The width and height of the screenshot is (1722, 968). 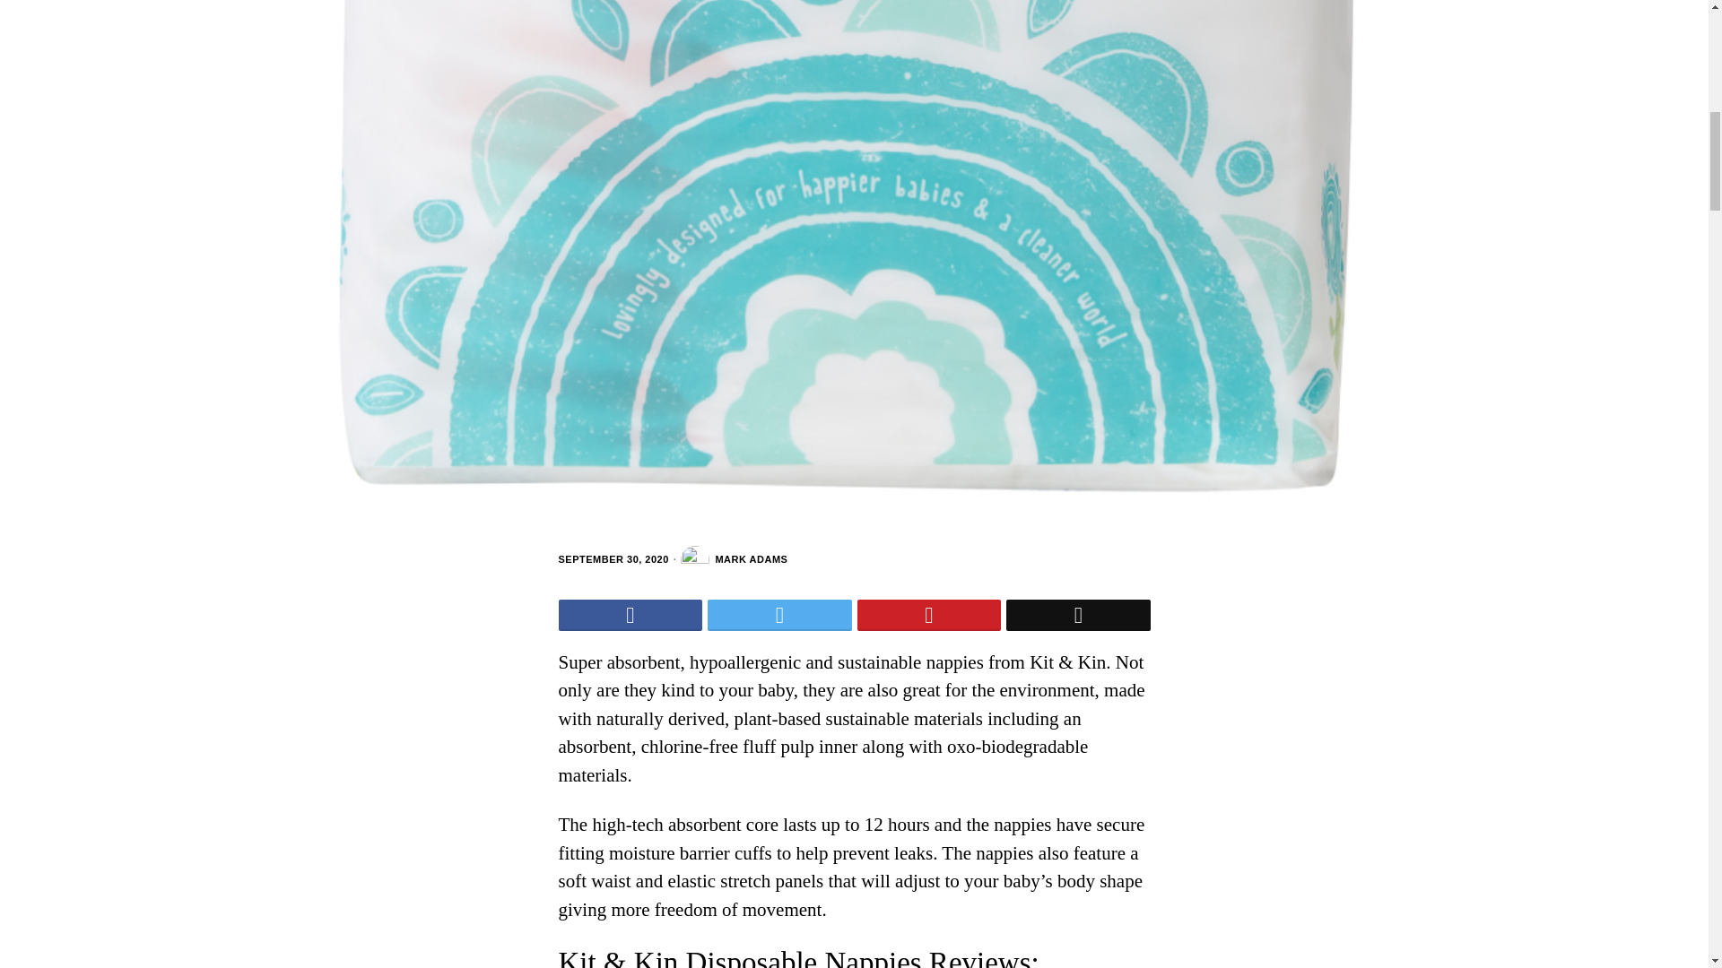 I want to click on 30 Sep, 2020 06:39:42, so click(x=613, y=559).